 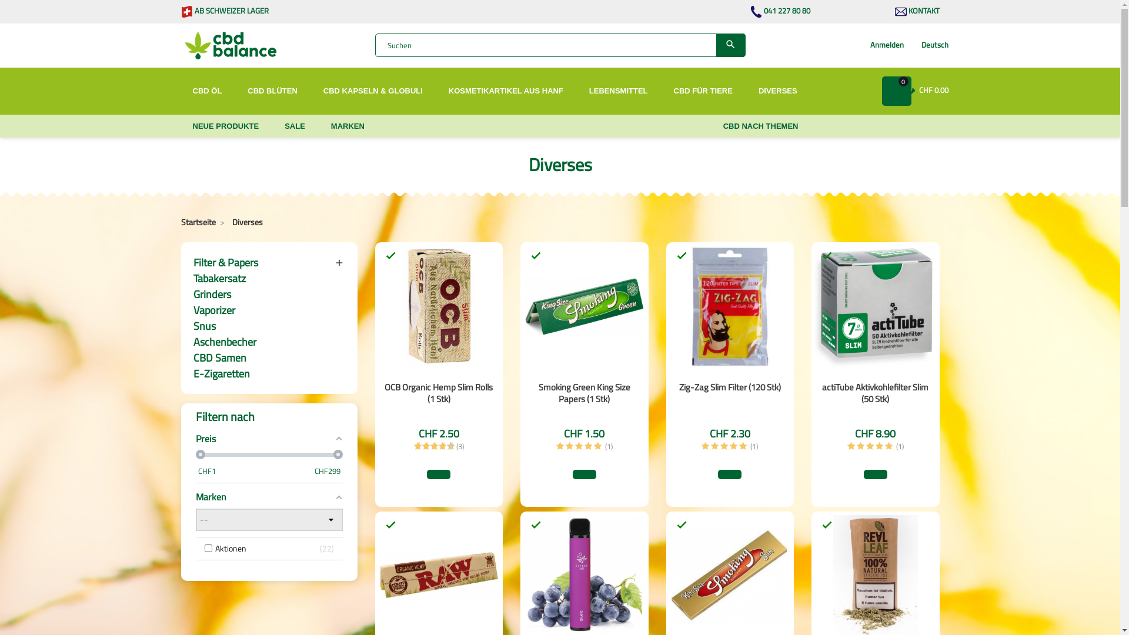 What do you see at coordinates (414, 447) in the screenshot?
I see `1` at bounding box center [414, 447].